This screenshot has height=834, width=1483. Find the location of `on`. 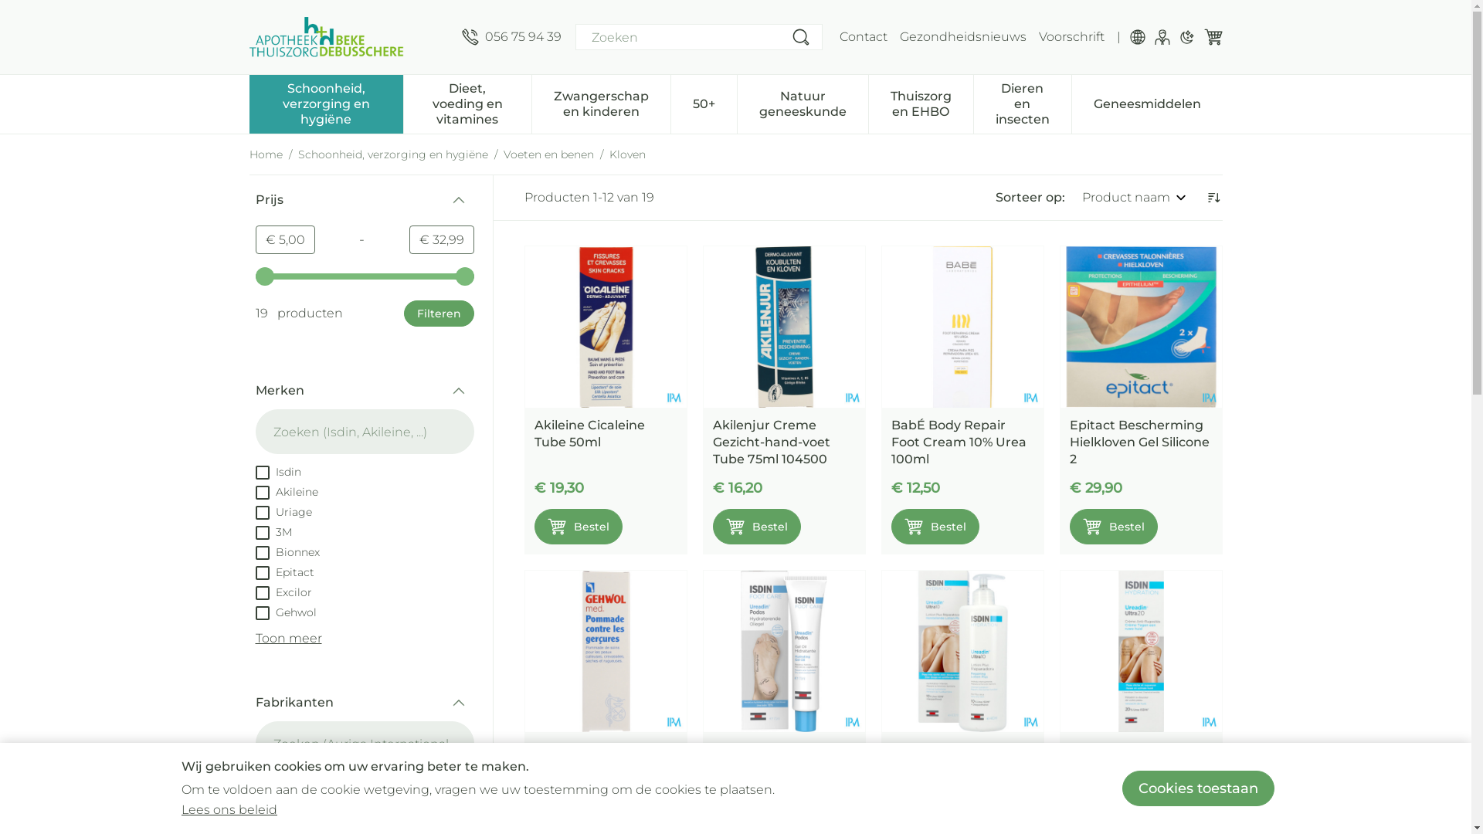

on is located at coordinates (262, 533).